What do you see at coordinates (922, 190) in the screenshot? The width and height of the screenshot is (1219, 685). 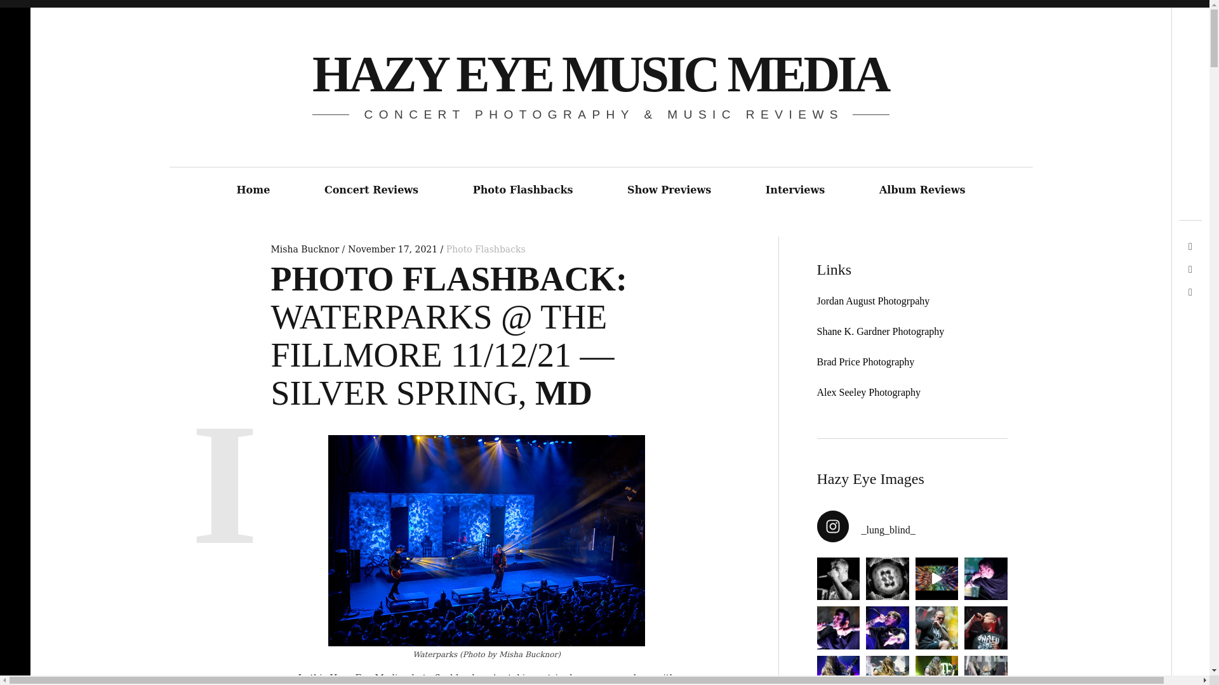 I see `Album Reviews` at bounding box center [922, 190].